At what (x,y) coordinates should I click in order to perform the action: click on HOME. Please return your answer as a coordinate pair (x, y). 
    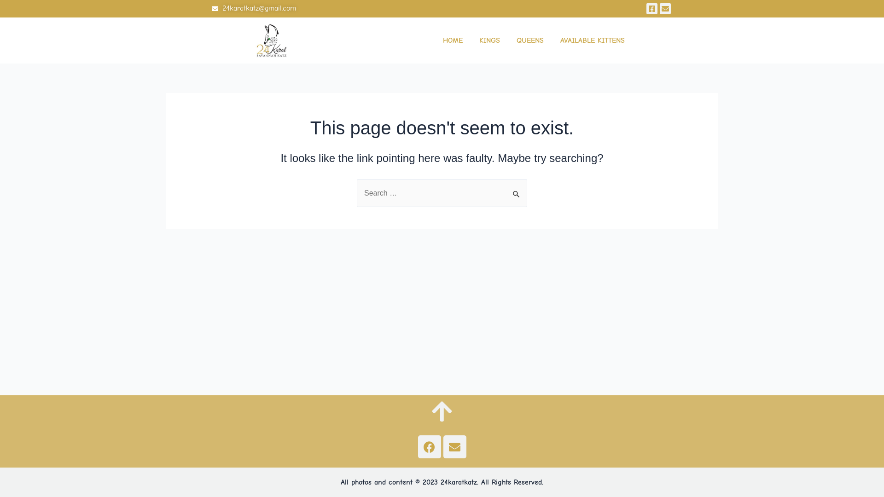
    Looking at the image, I should click on (453, 40).